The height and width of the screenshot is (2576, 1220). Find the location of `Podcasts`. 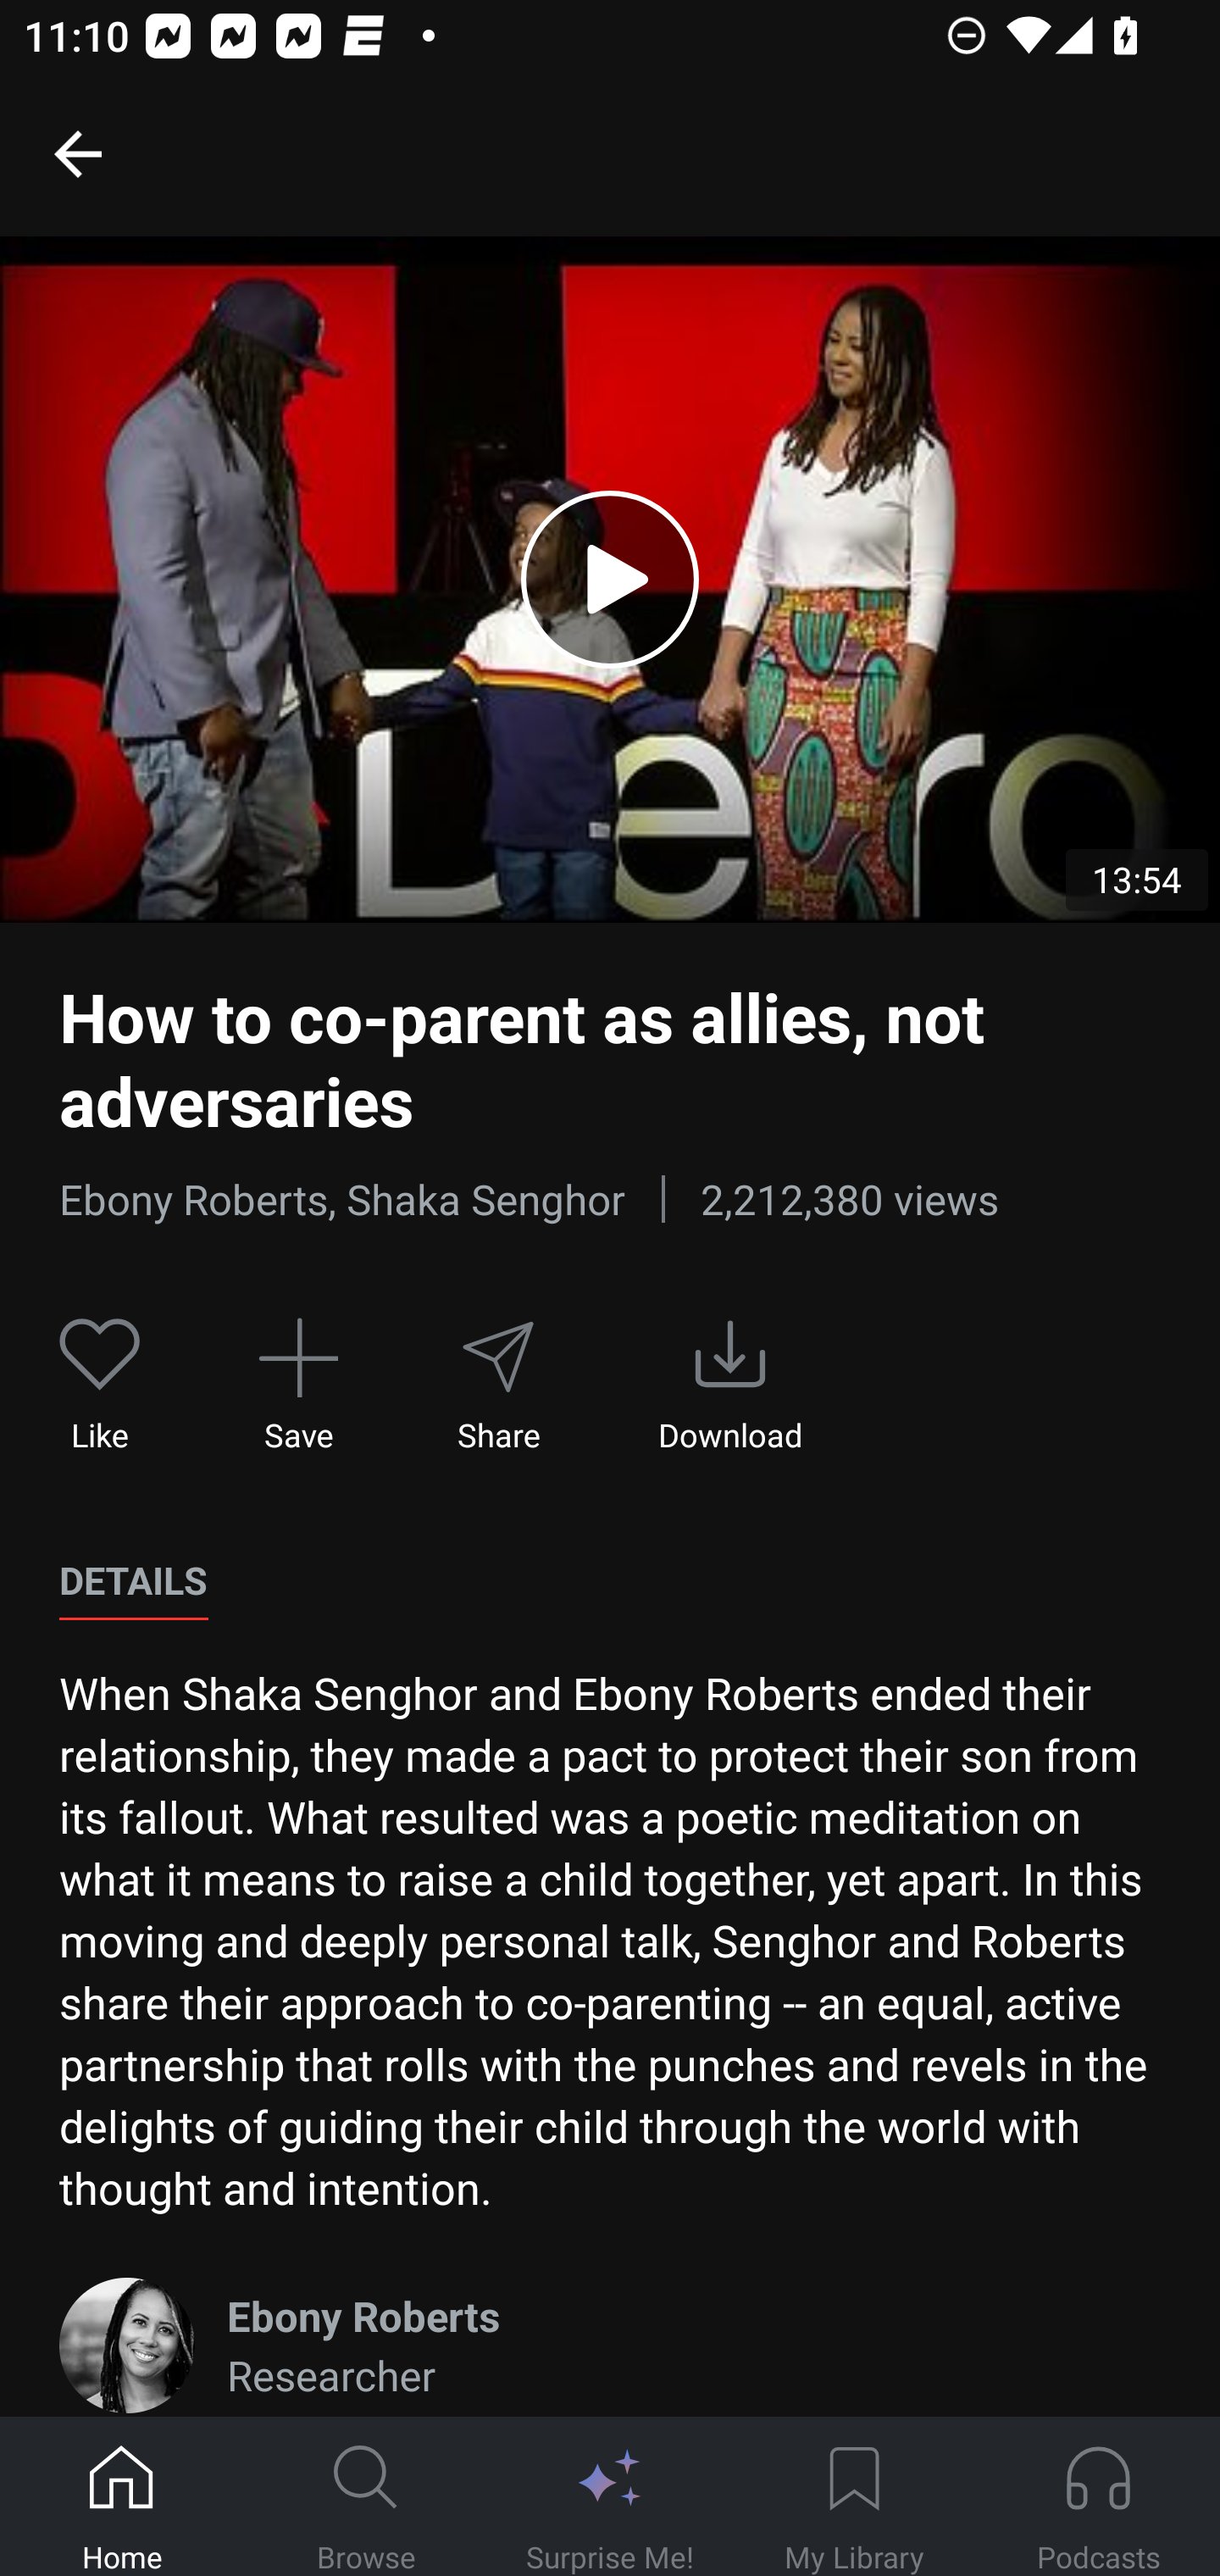

Podcasts is located at coordinates (1098, 2497).